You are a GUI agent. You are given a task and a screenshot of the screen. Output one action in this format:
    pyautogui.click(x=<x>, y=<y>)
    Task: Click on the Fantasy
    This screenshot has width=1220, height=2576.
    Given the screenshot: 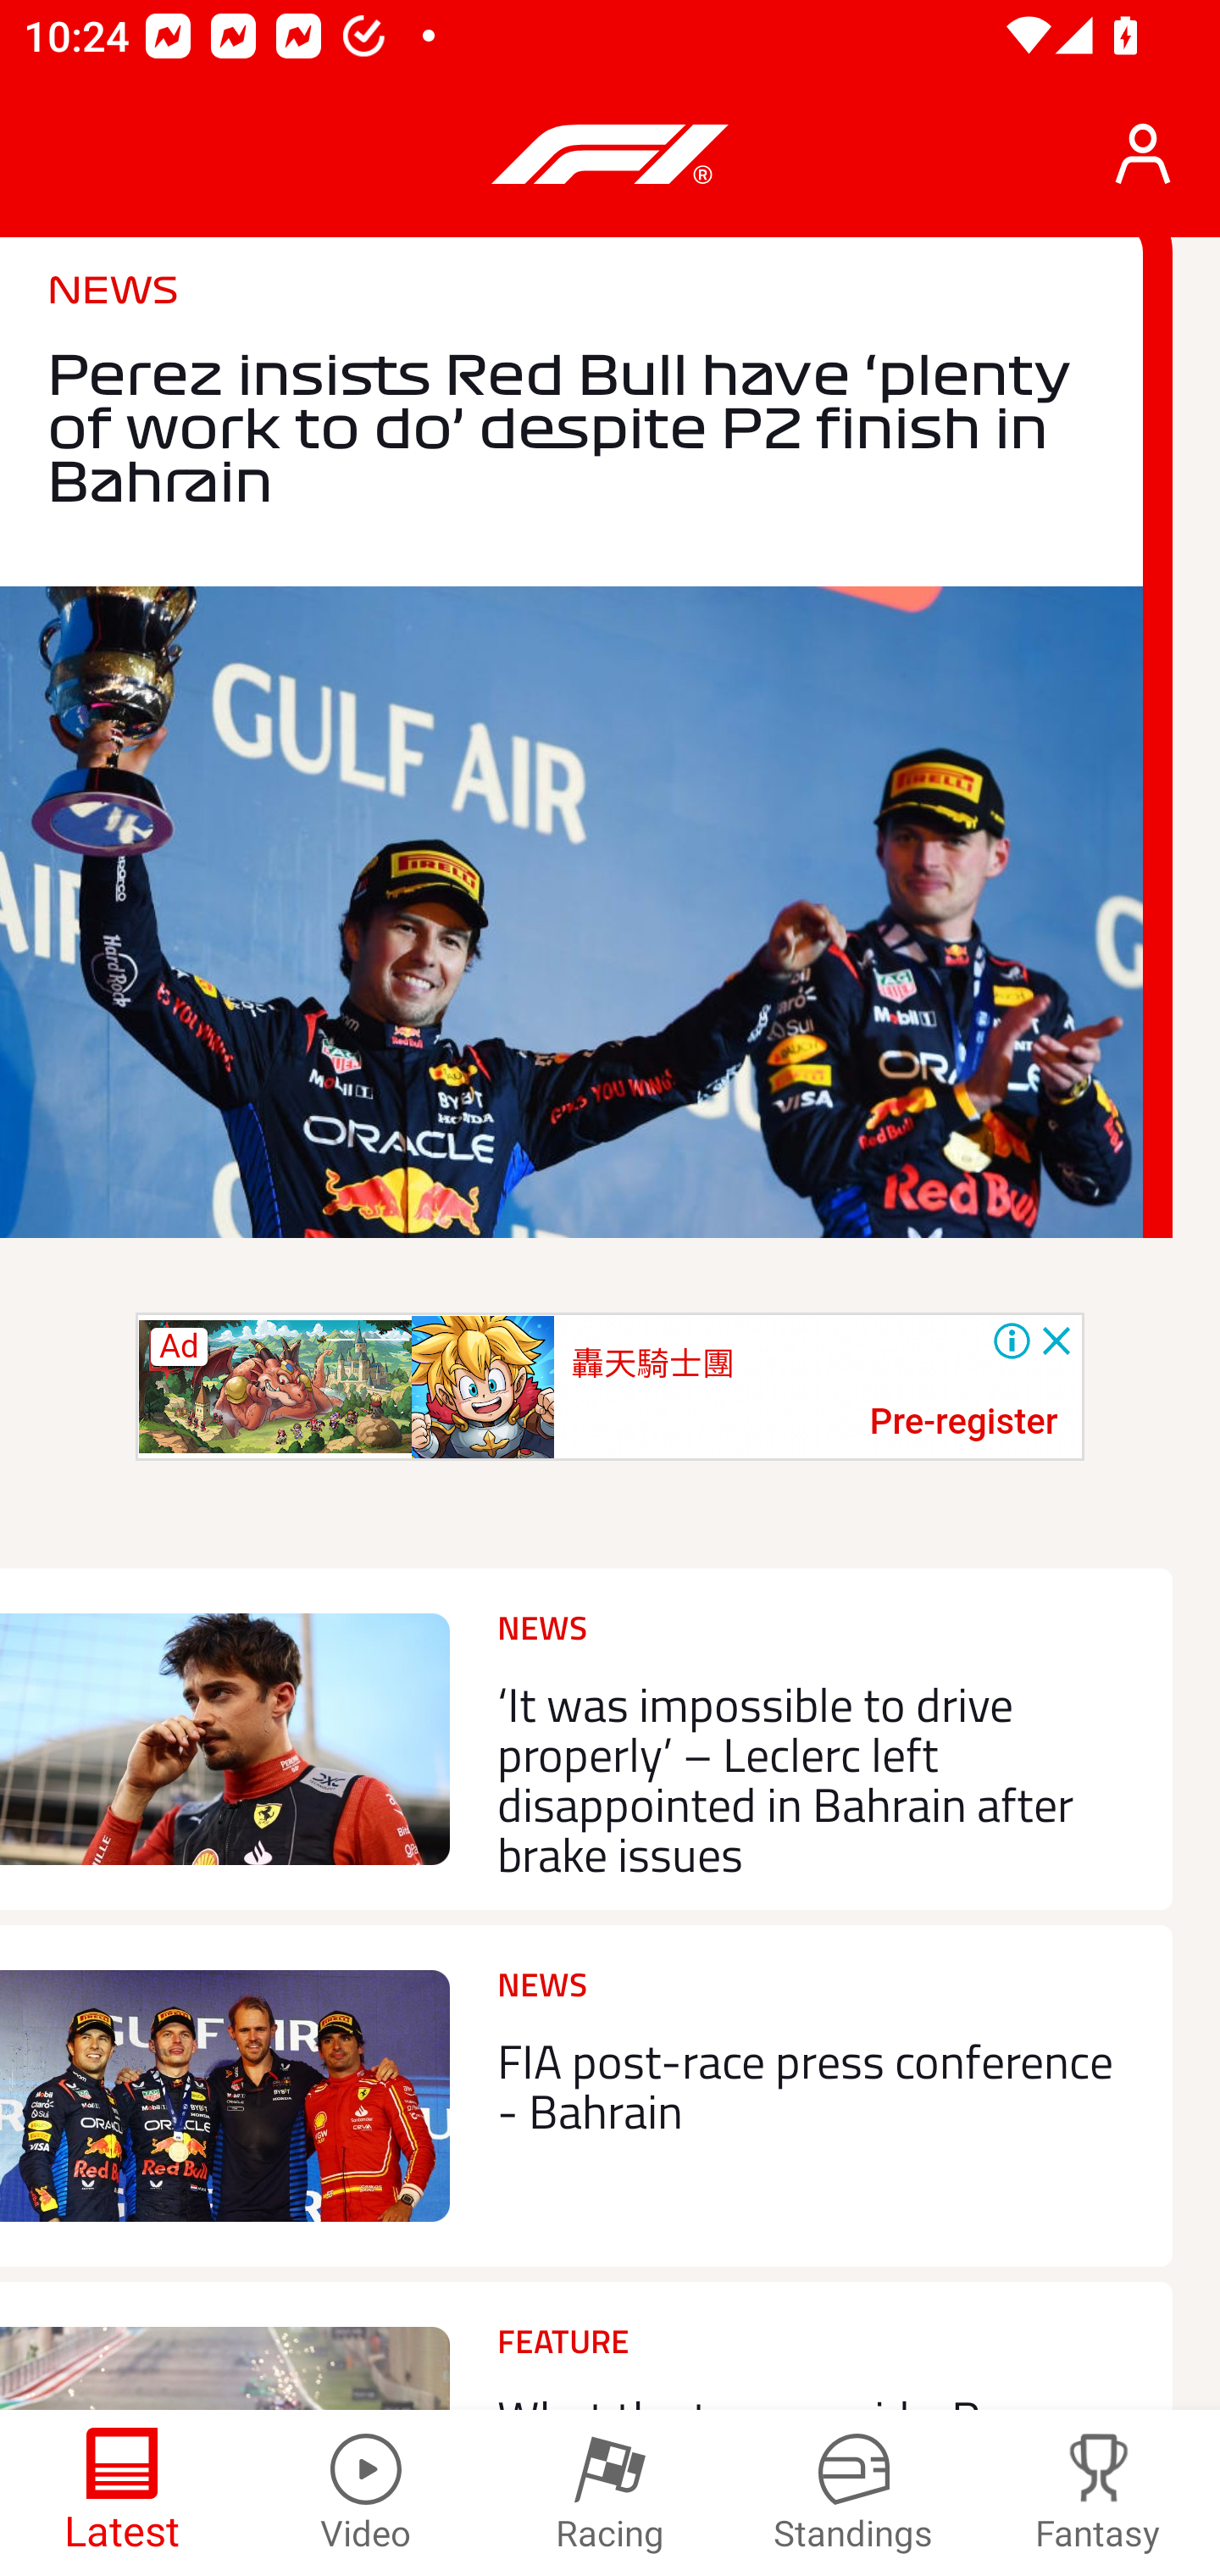 What is the action you would take?
    pyautogui.click(x=1098, y=2493)
    